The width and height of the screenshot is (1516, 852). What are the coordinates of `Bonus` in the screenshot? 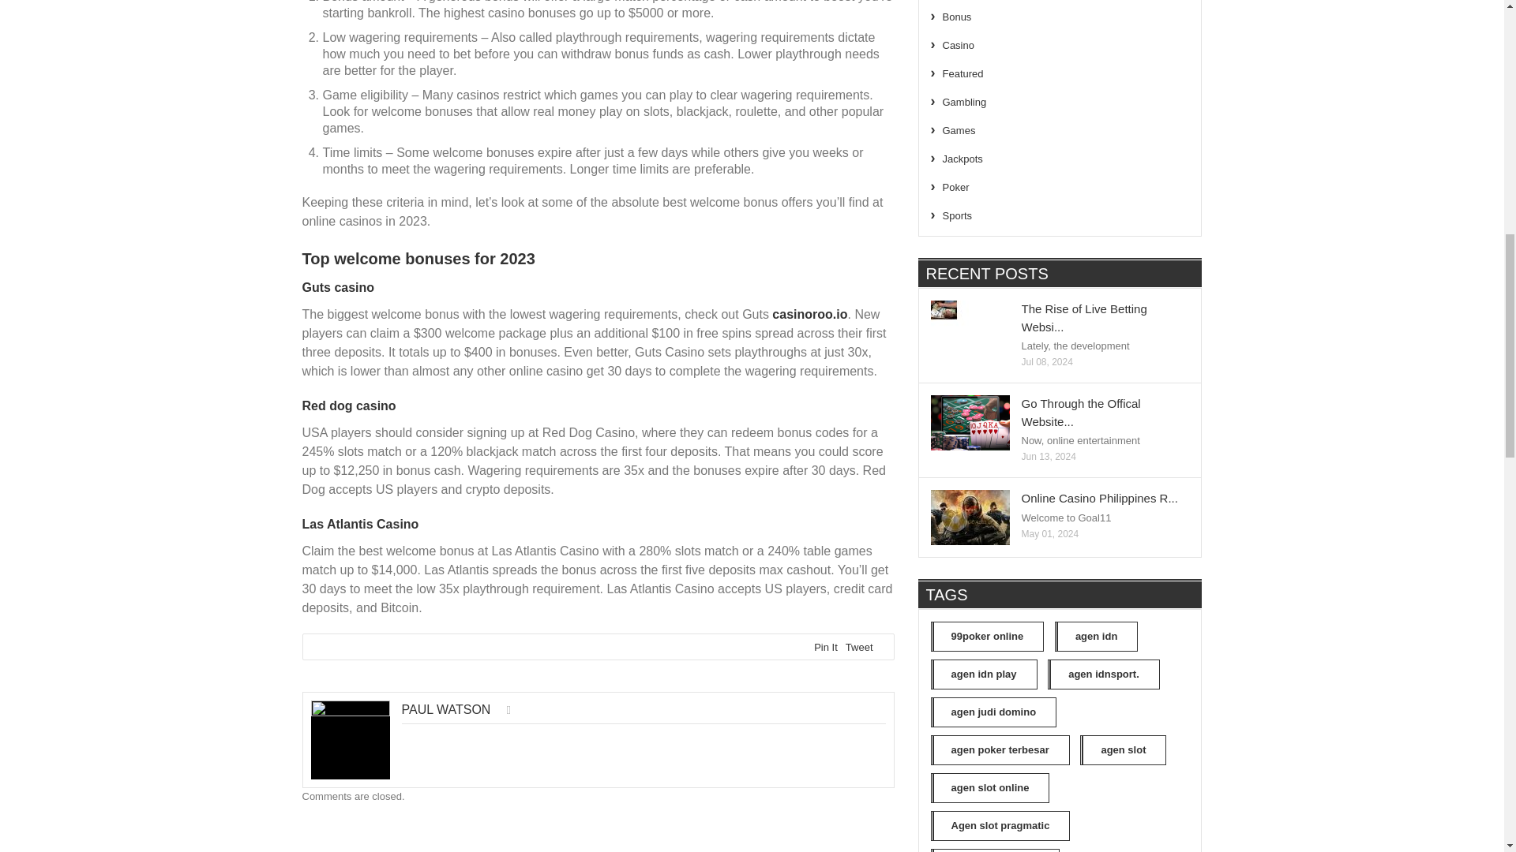 It's located at (957, 17).